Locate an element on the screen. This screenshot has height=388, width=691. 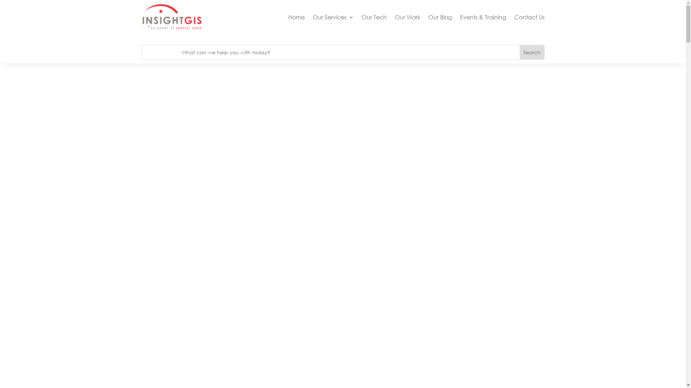
Our Tech is located at coordinates (374, 17).